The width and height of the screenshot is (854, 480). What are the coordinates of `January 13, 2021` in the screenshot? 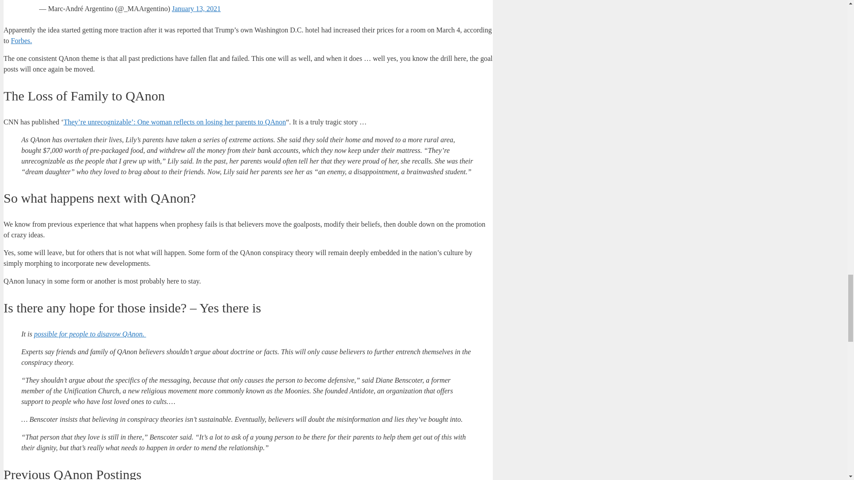 It's located at (197, 8).